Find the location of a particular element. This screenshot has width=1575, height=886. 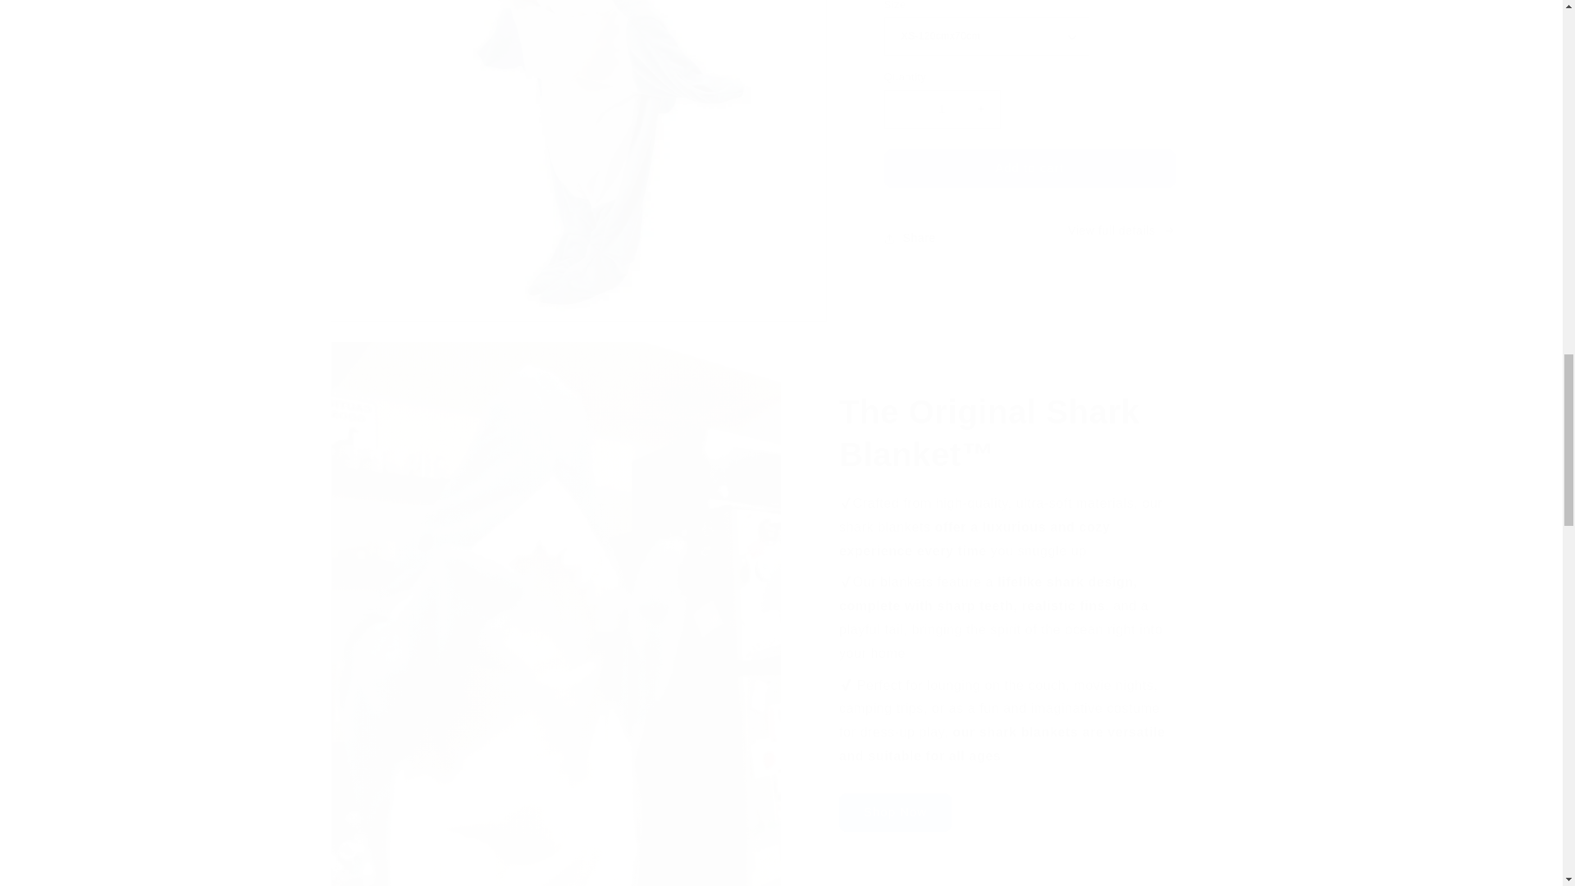

1 is located at coordinates (942, 109).